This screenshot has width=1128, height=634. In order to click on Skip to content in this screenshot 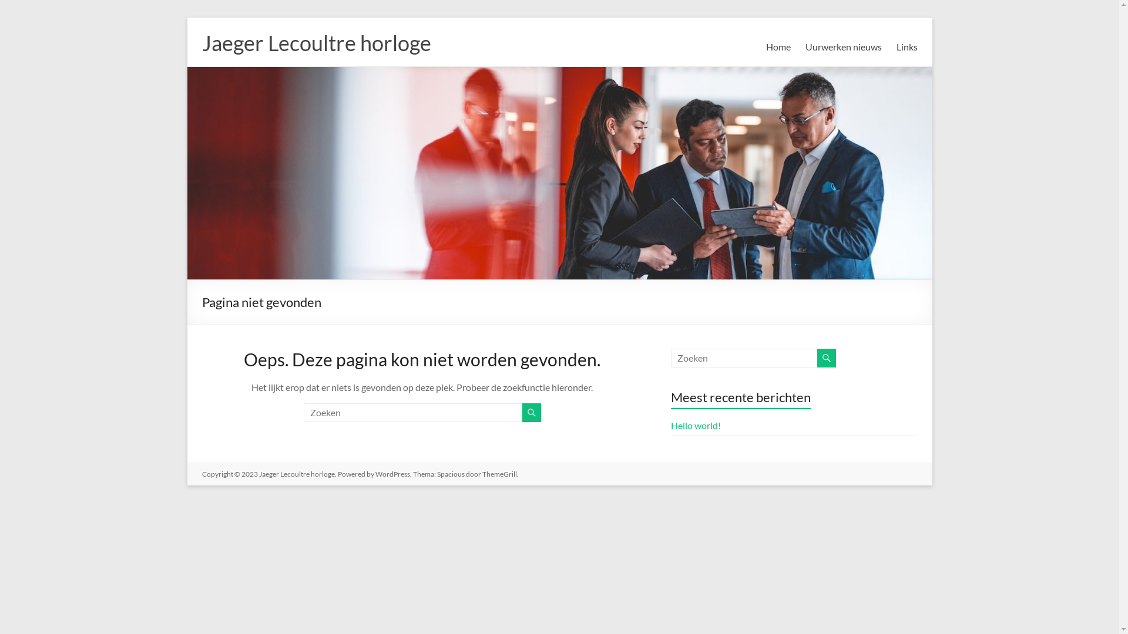, I will do `click(187, 18)`.